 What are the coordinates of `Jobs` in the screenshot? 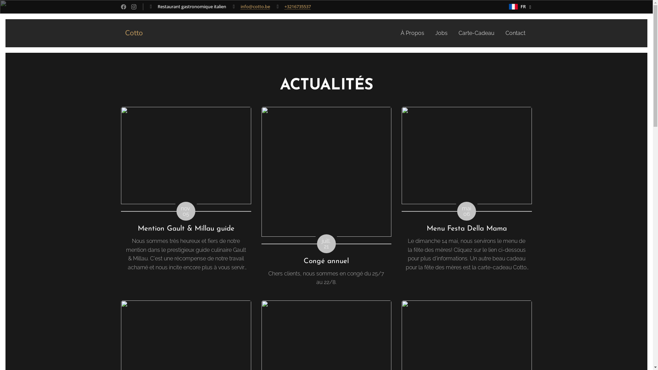 It's located at (441, 33).